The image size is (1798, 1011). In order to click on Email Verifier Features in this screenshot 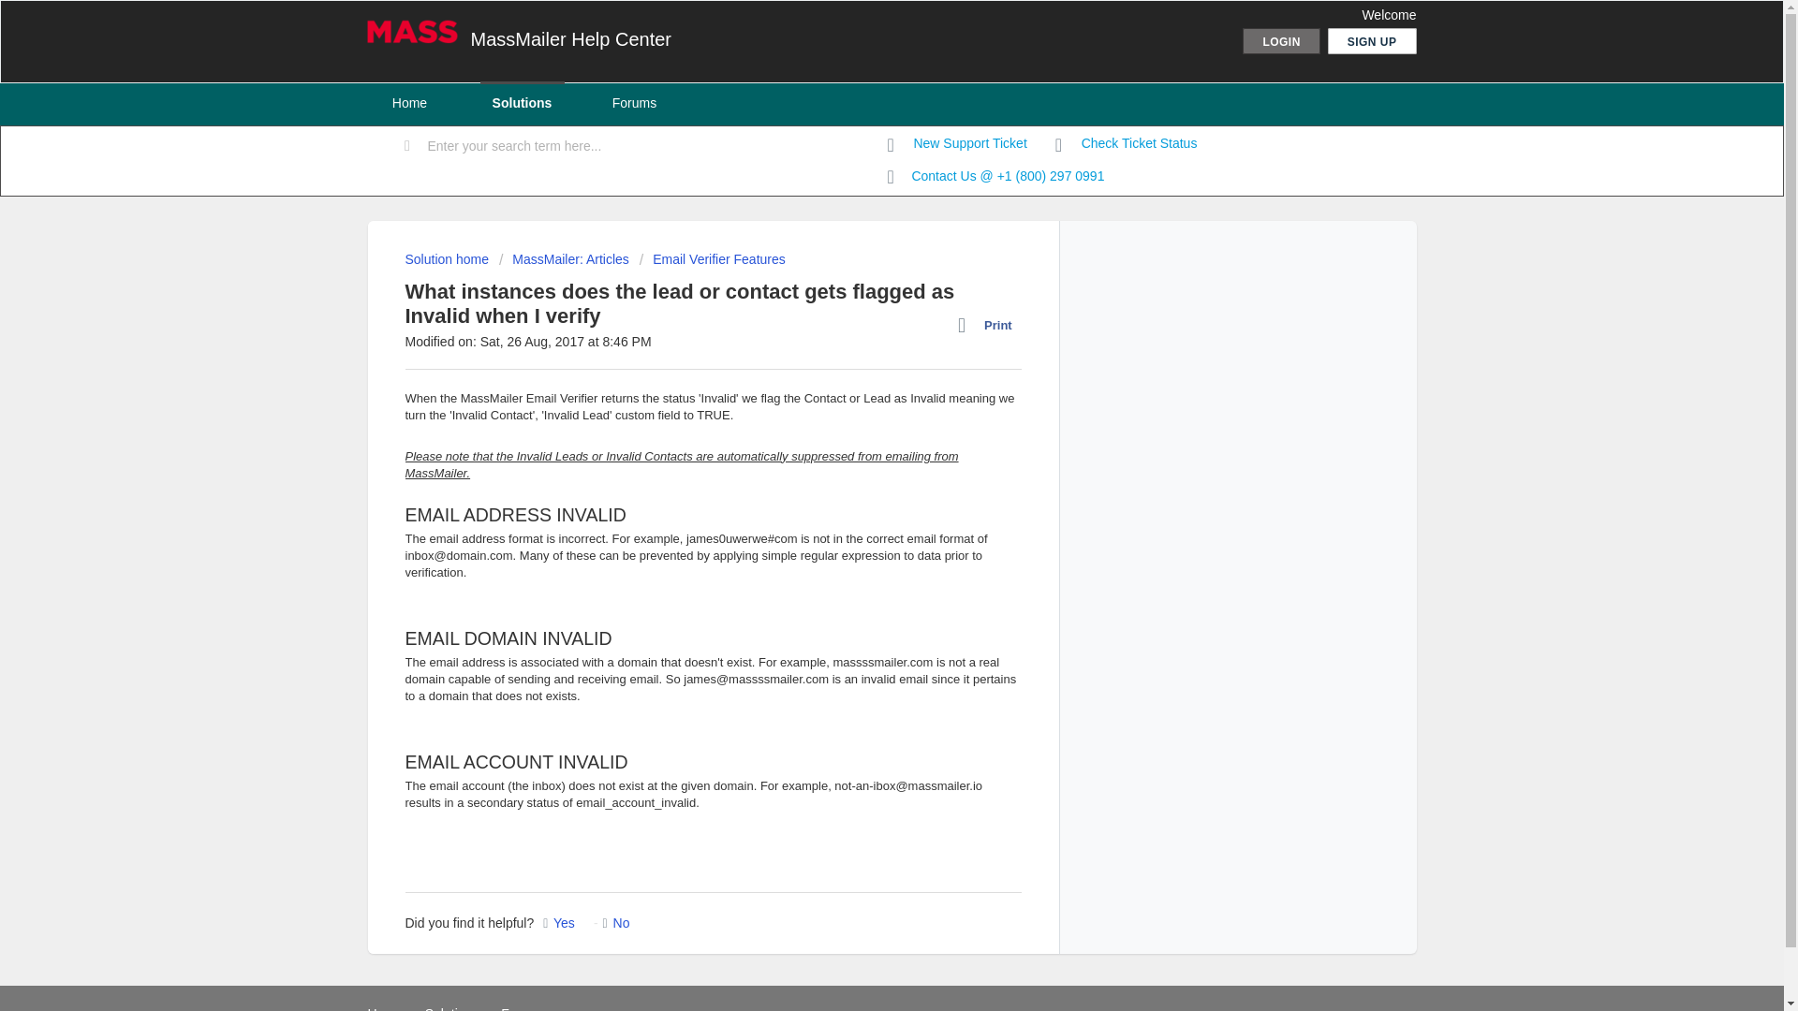, I will do `click(713, 258)`.